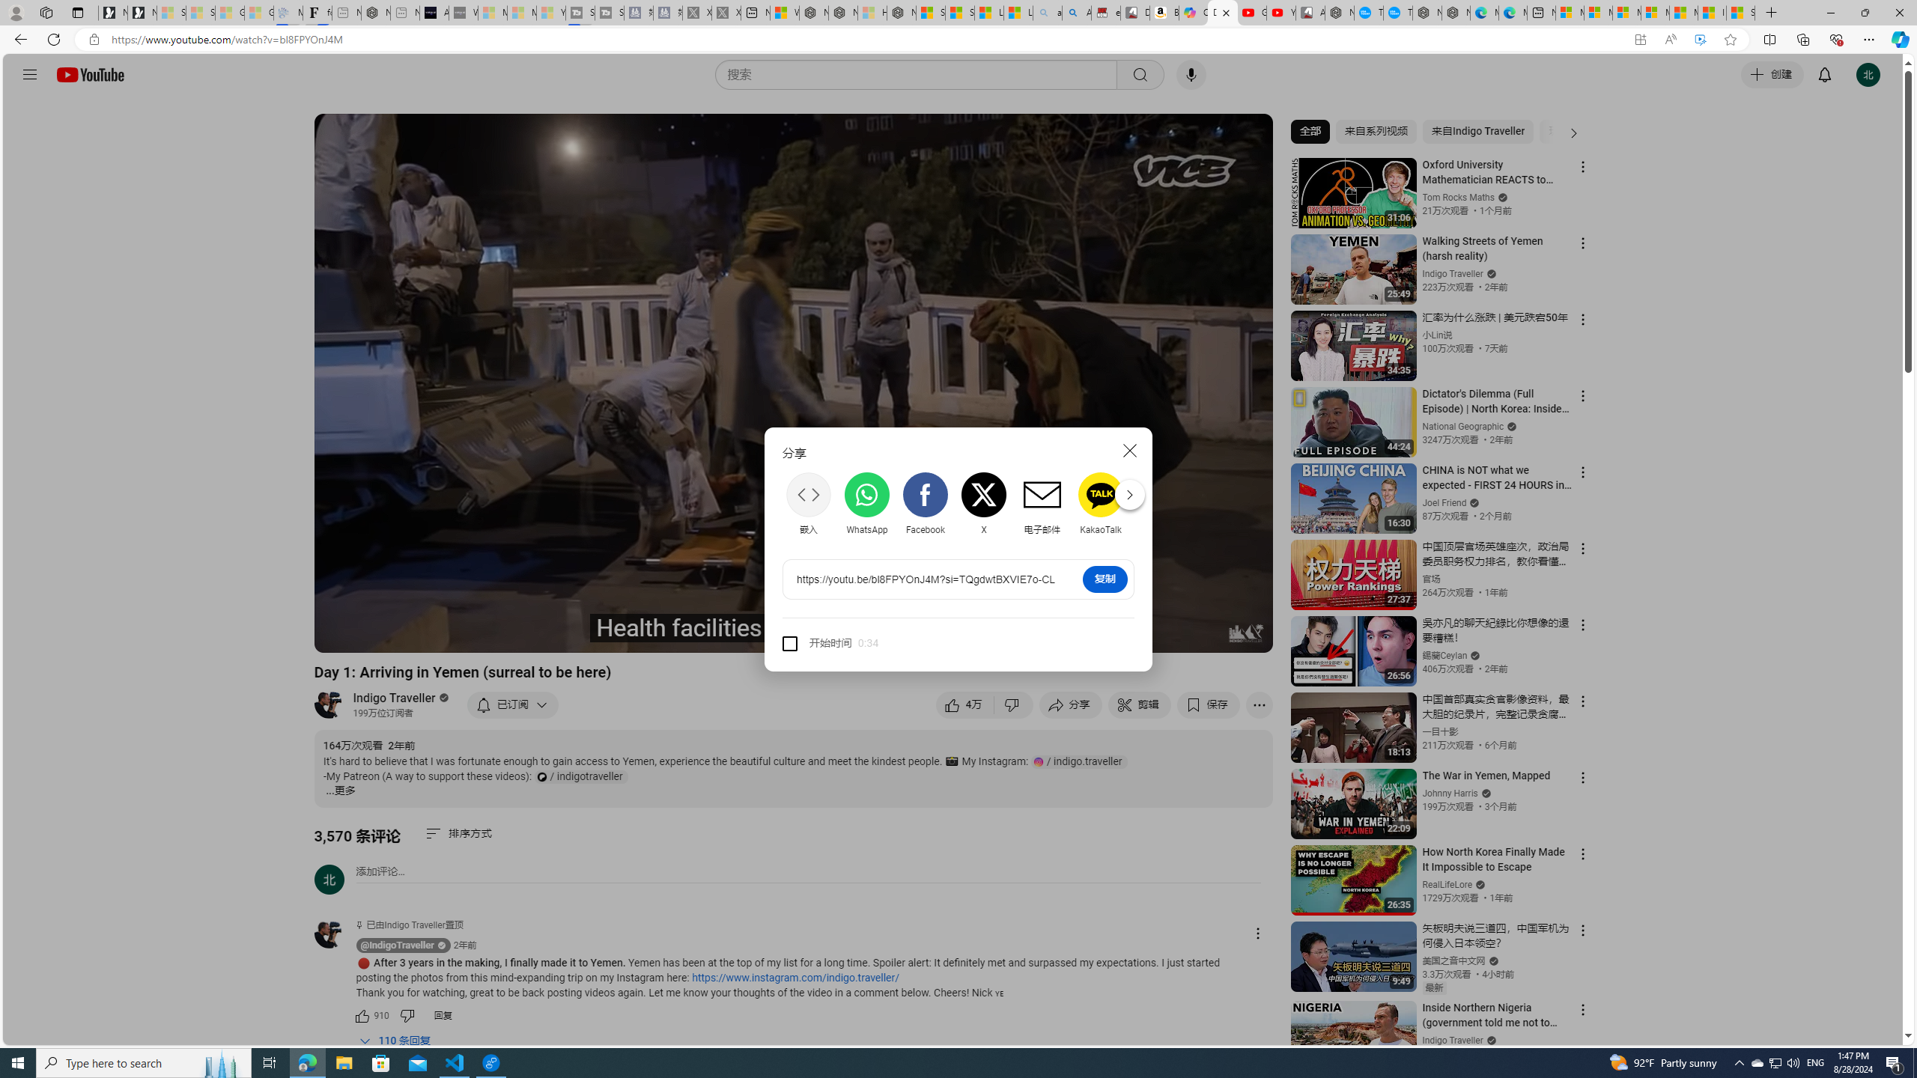 The image size is (1917, 1078). What do you see at coordinates (581, 777) in the screenshot?
I see `Patreon Channel Link: indigotraveller` at bounding box center [581, 777].